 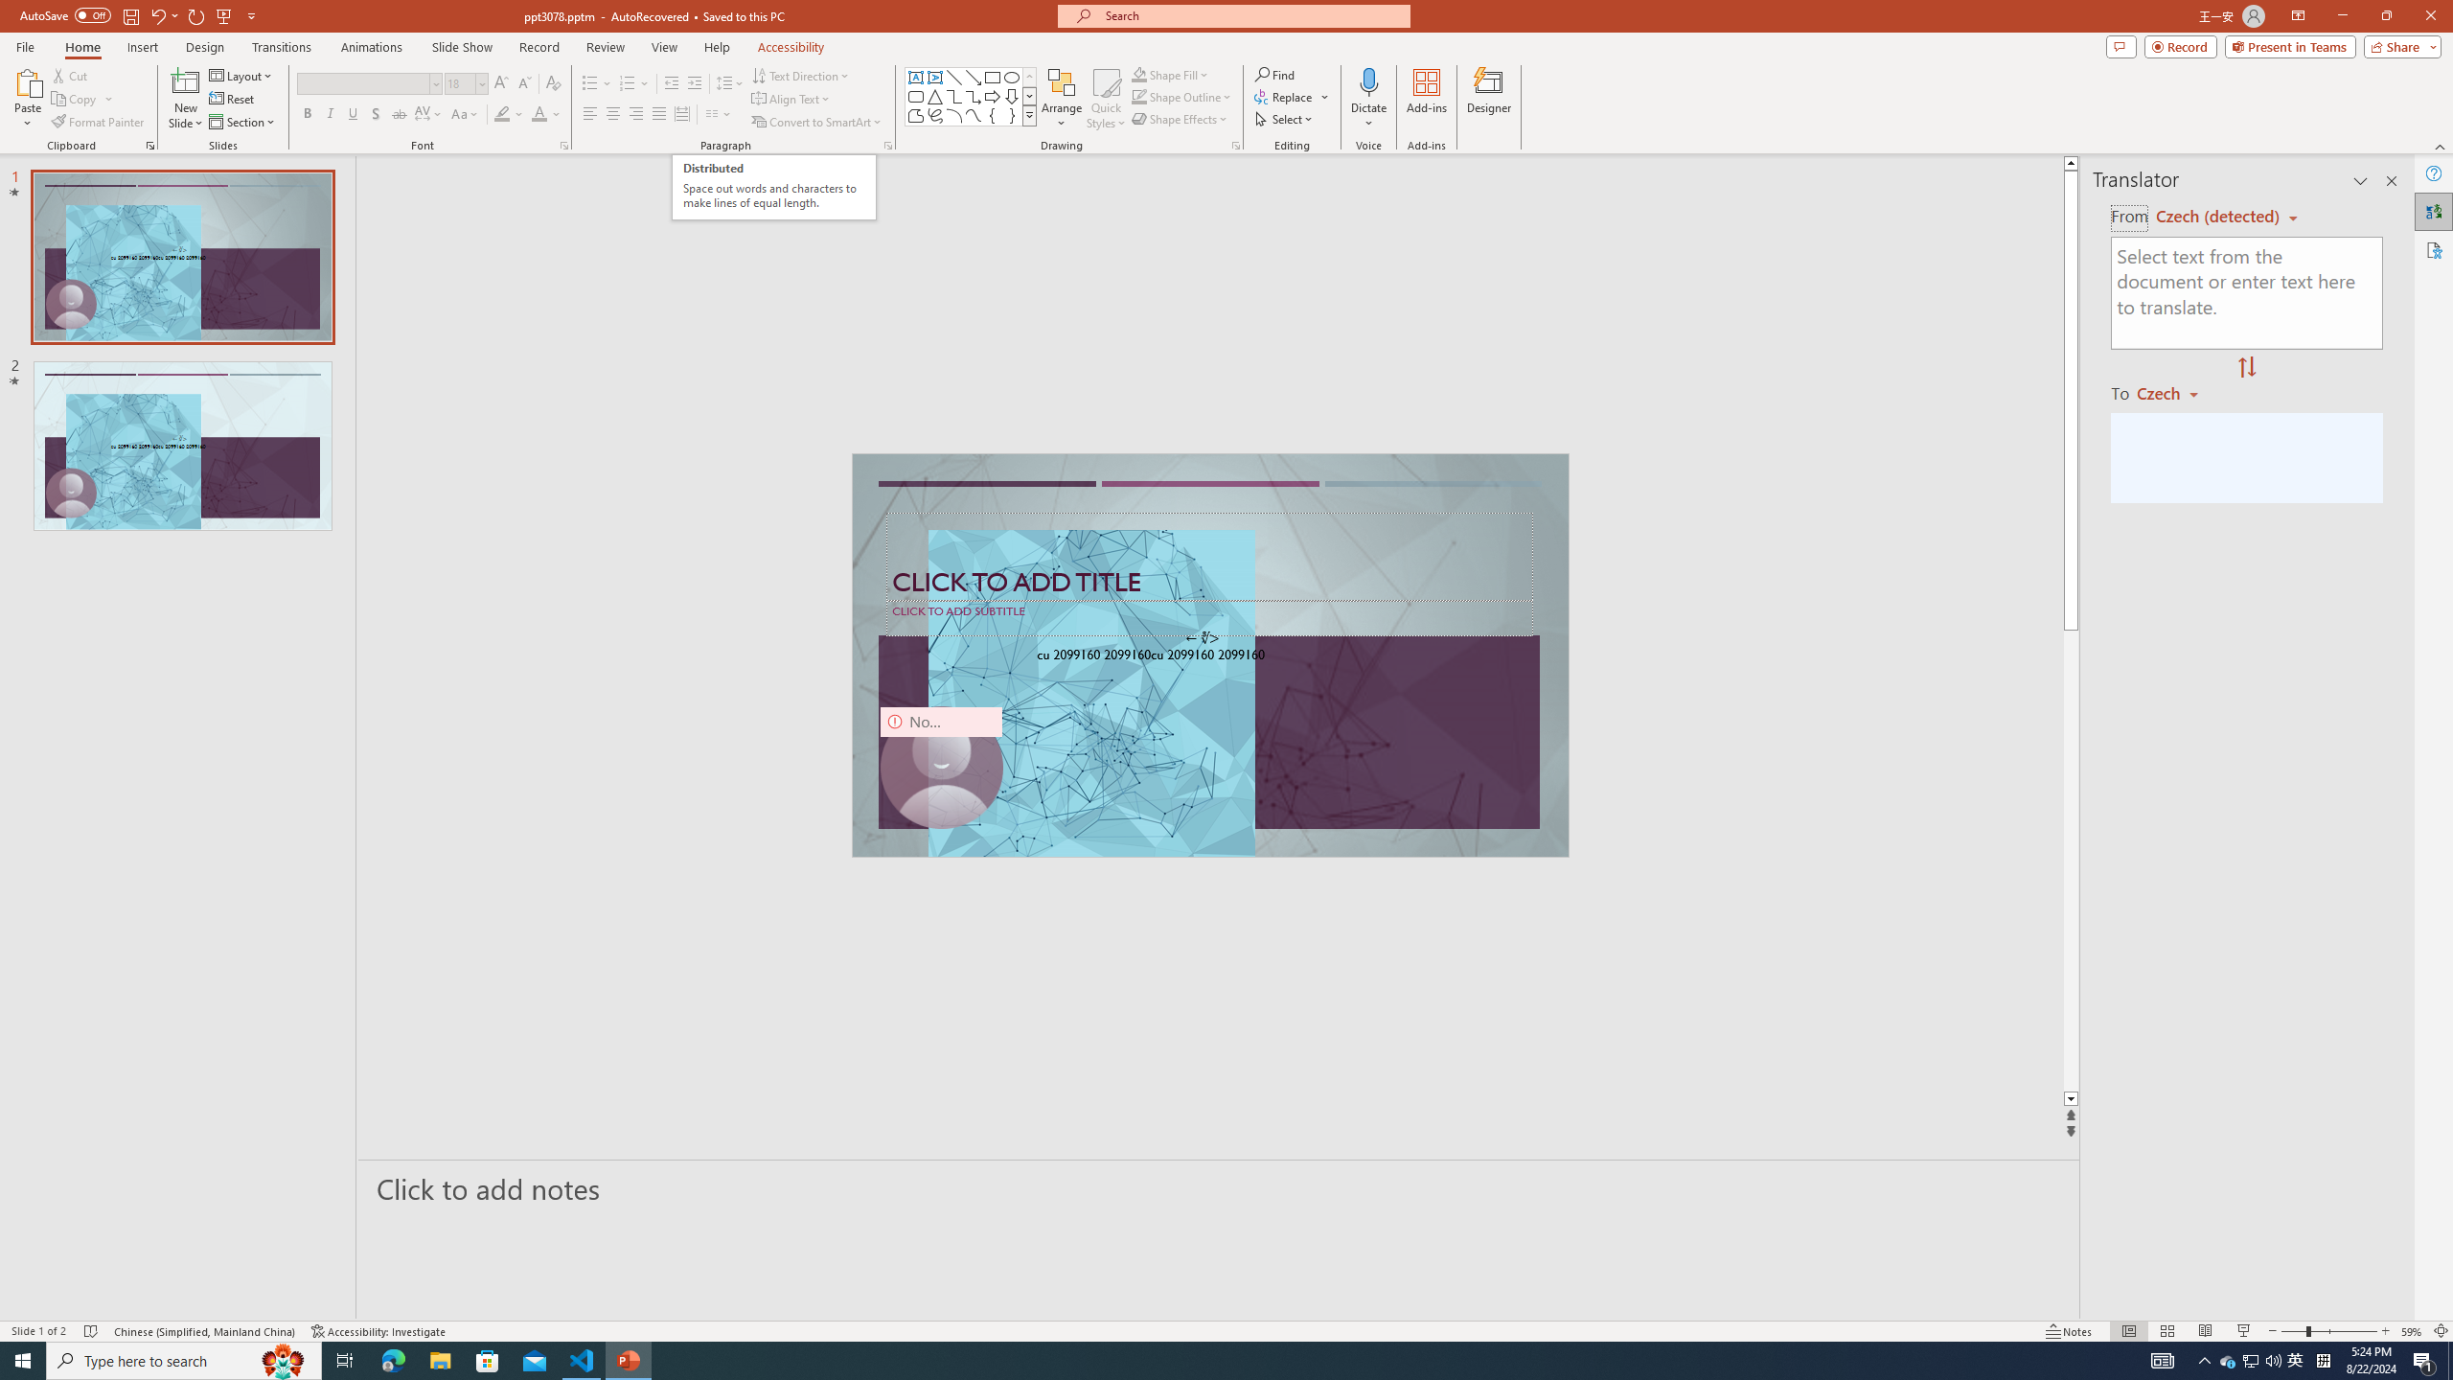 I want to click on Shape Fill Dark Green, Accent 2, so click(x=1138, y=75).